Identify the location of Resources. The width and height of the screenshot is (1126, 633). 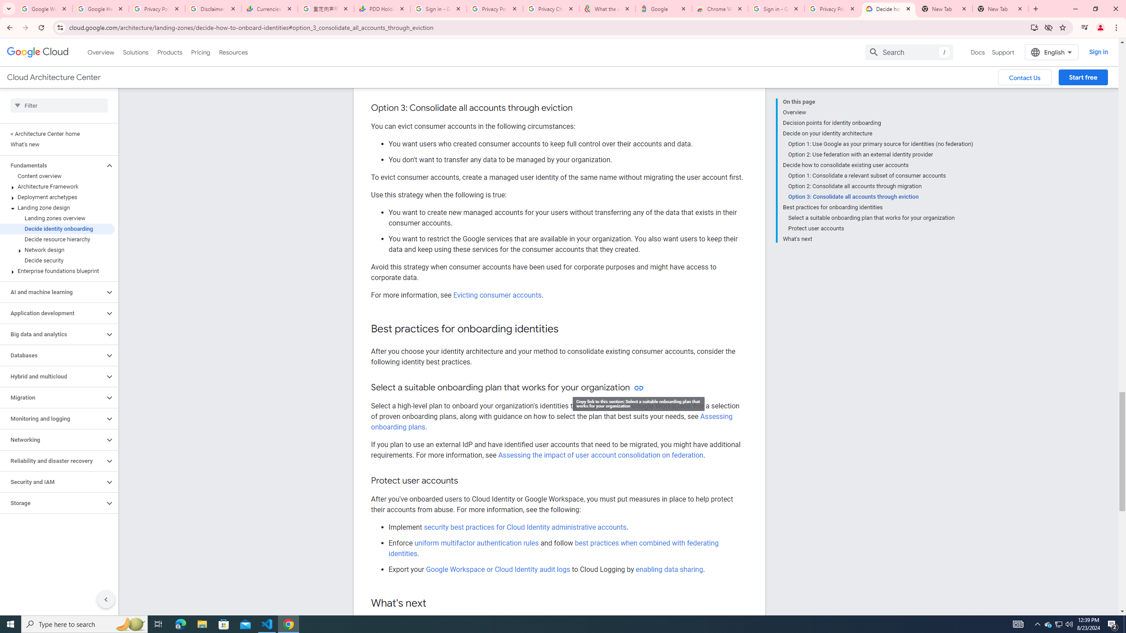
(233, 52).